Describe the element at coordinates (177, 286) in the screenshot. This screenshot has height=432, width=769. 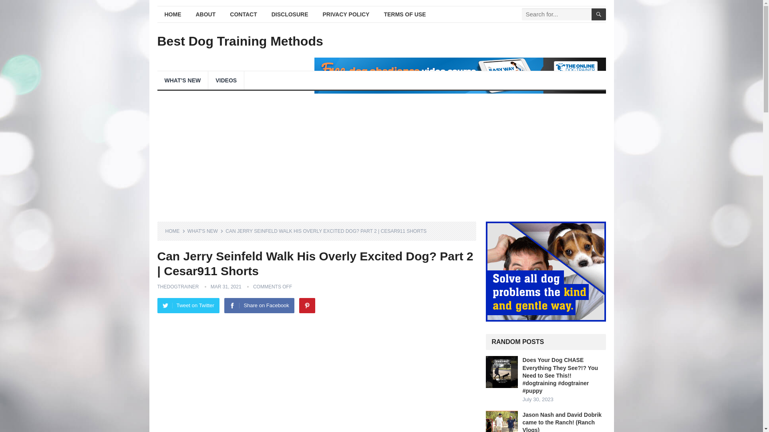
I see `THEDOGTRAINER` at that location.